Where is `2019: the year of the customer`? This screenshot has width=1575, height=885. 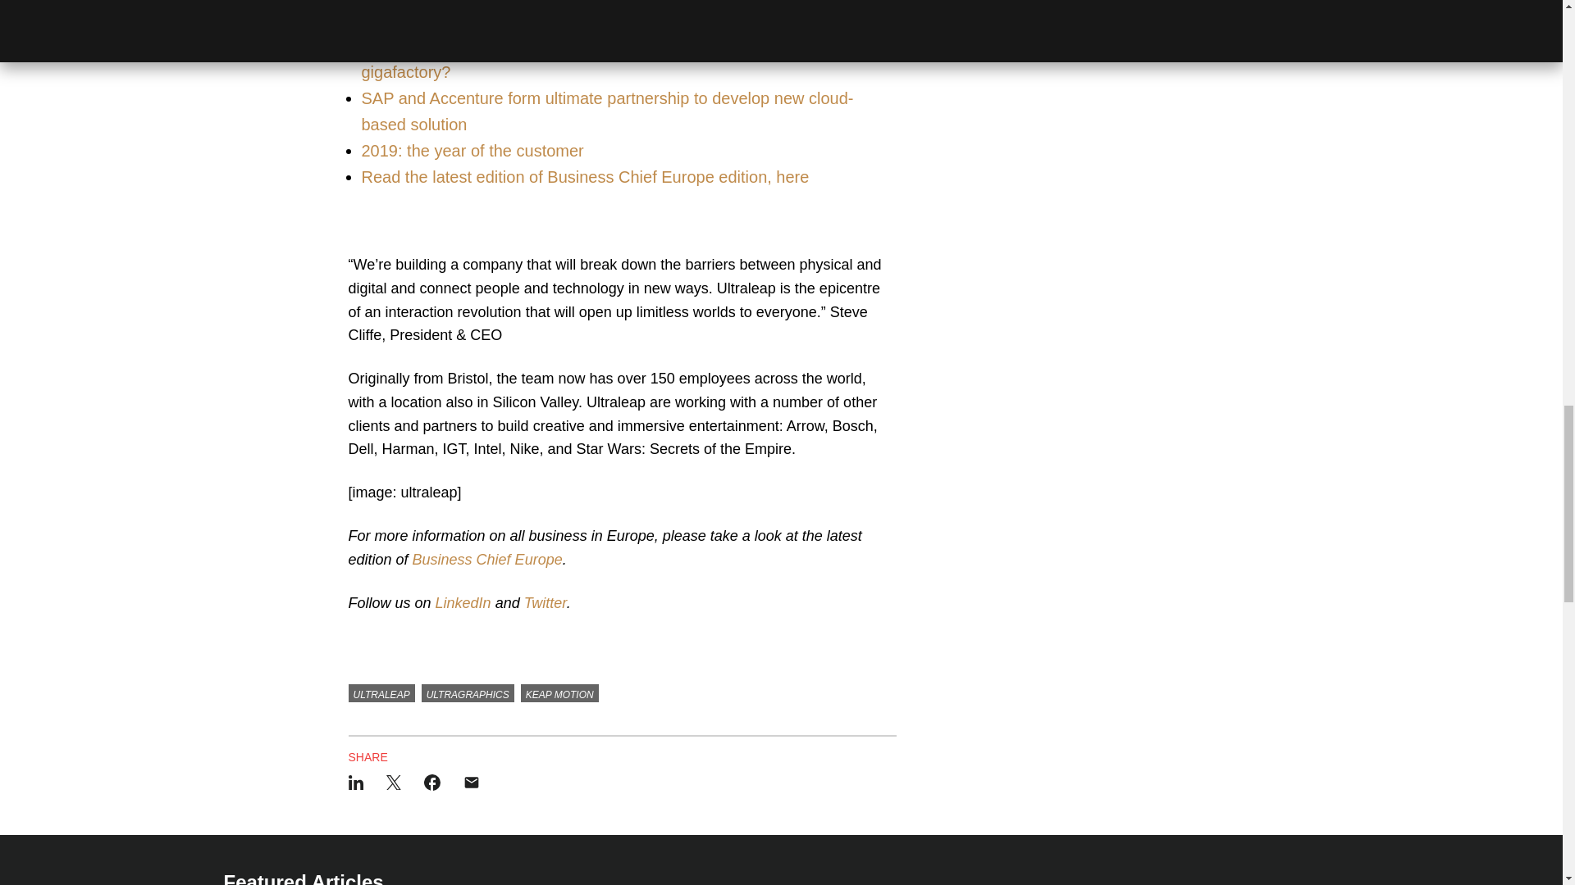 2019: the year of the customer is located at coordinates (471, 151).